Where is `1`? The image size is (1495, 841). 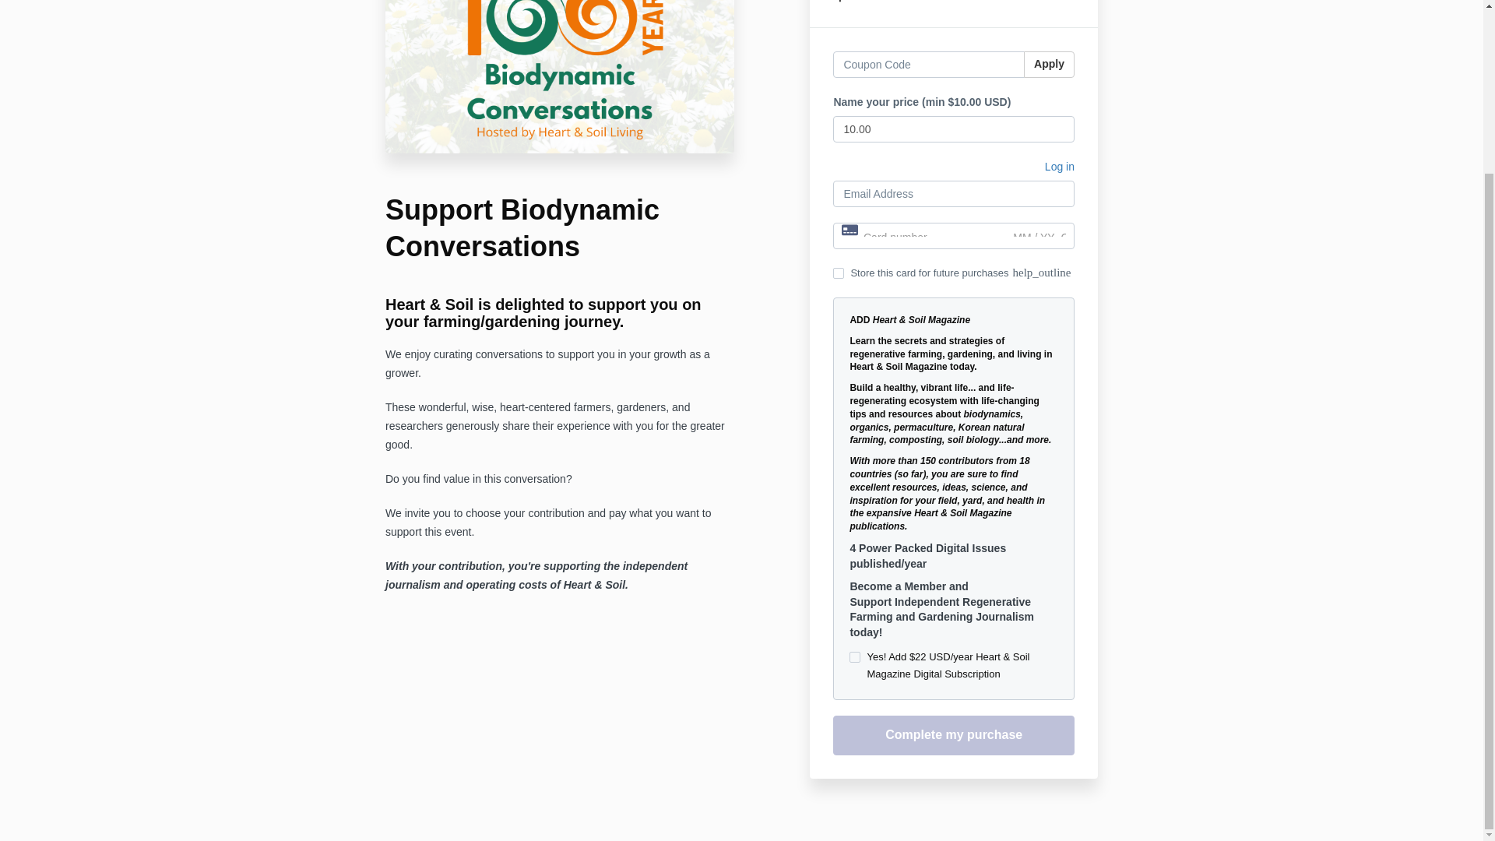 1 is located at coordinates (855, 657).